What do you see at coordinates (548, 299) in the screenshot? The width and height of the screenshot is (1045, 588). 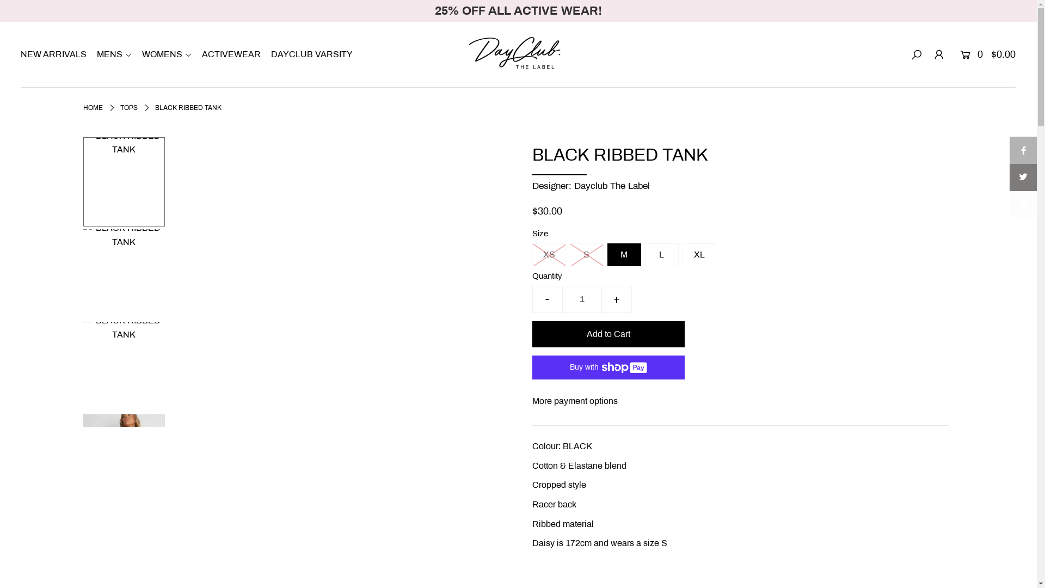 I see `-` at bounding box center [548, 299].